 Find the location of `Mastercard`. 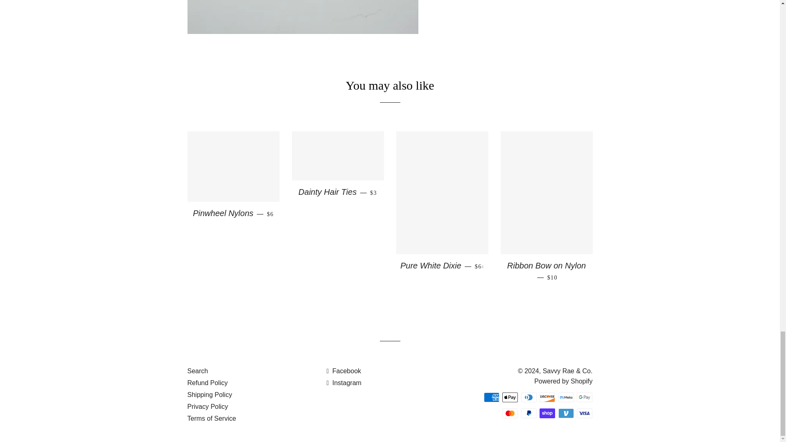

Mastercard is located at coordinates (510, 413).